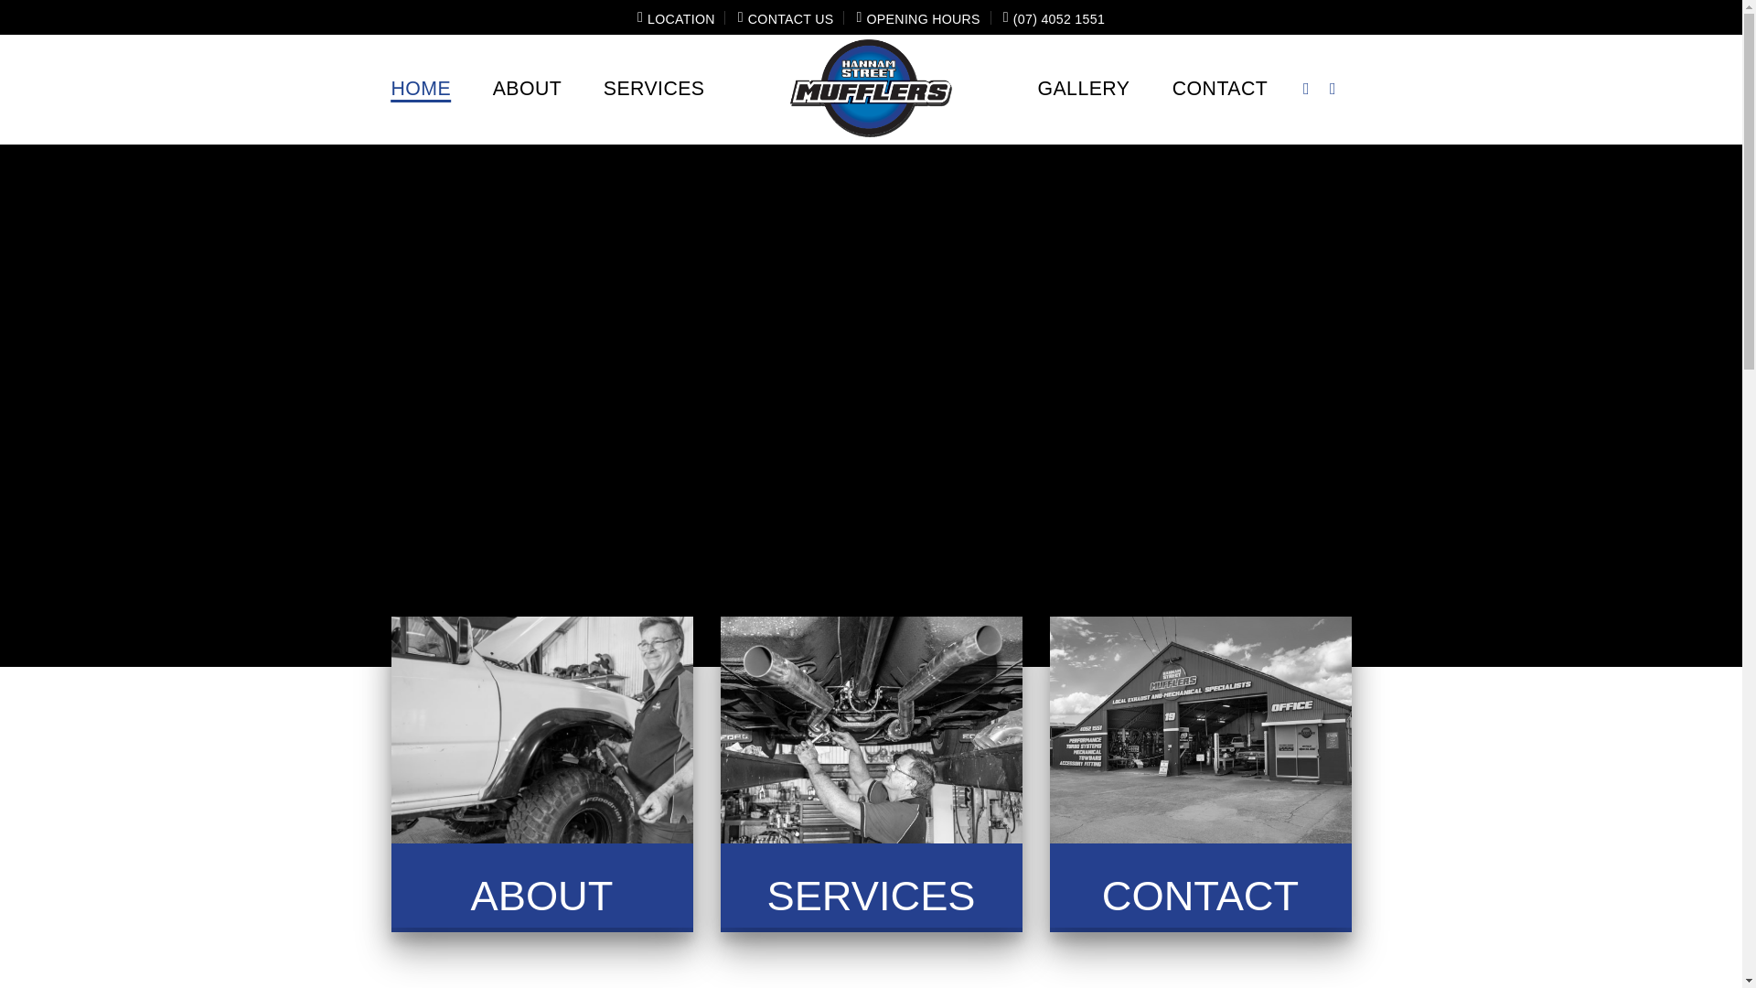 The height and width of the screenshot is (988, 1756). What do you see at coordinates (1200, 897) in the screenshot?
I see `CONTACT` at bounding box center [1200, 897].